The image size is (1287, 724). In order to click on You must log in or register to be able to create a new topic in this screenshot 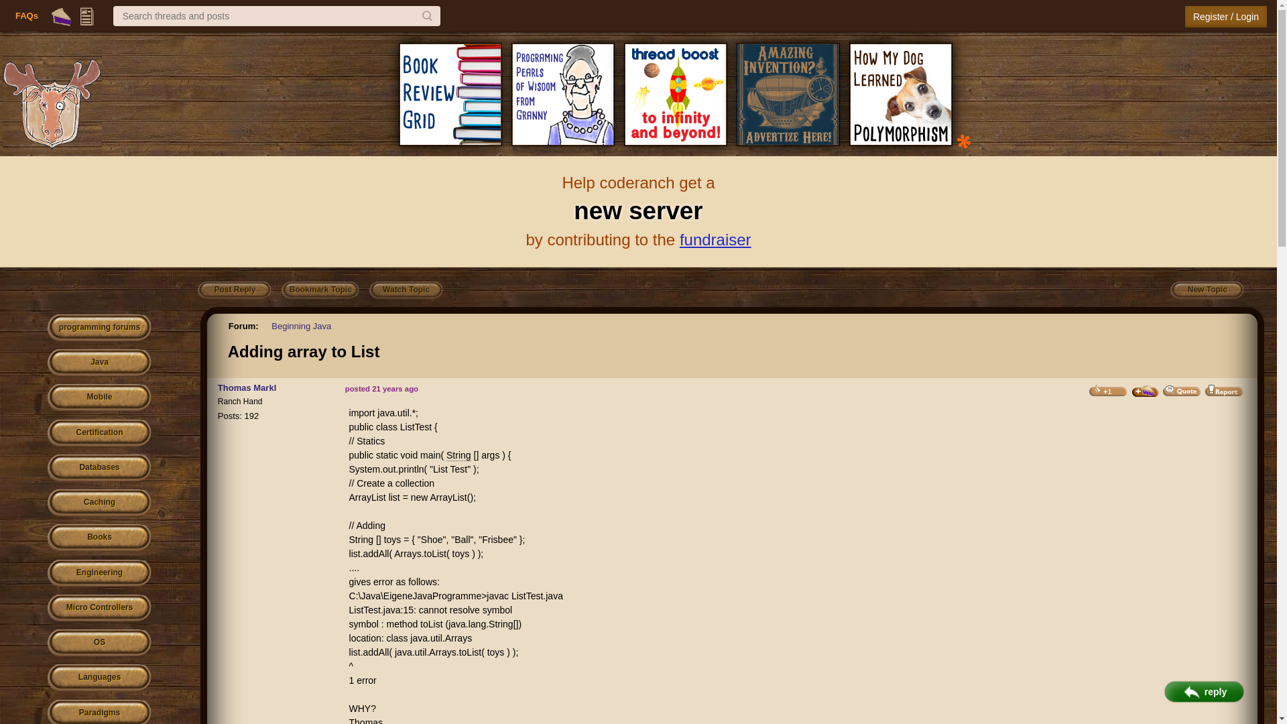, I will do `click(1207, 290)`.